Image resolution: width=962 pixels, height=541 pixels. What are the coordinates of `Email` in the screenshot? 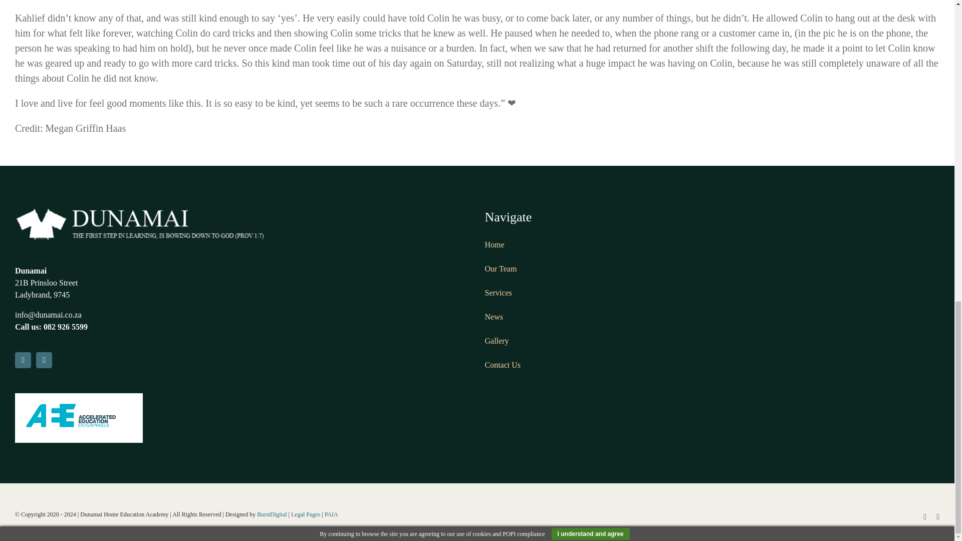 It's located at (44, 360).